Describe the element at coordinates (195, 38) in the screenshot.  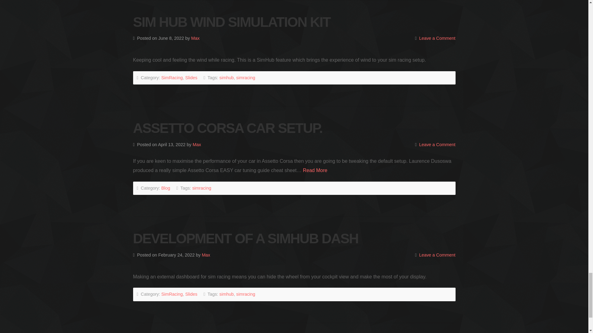
I see `Posts by Max` at that location.